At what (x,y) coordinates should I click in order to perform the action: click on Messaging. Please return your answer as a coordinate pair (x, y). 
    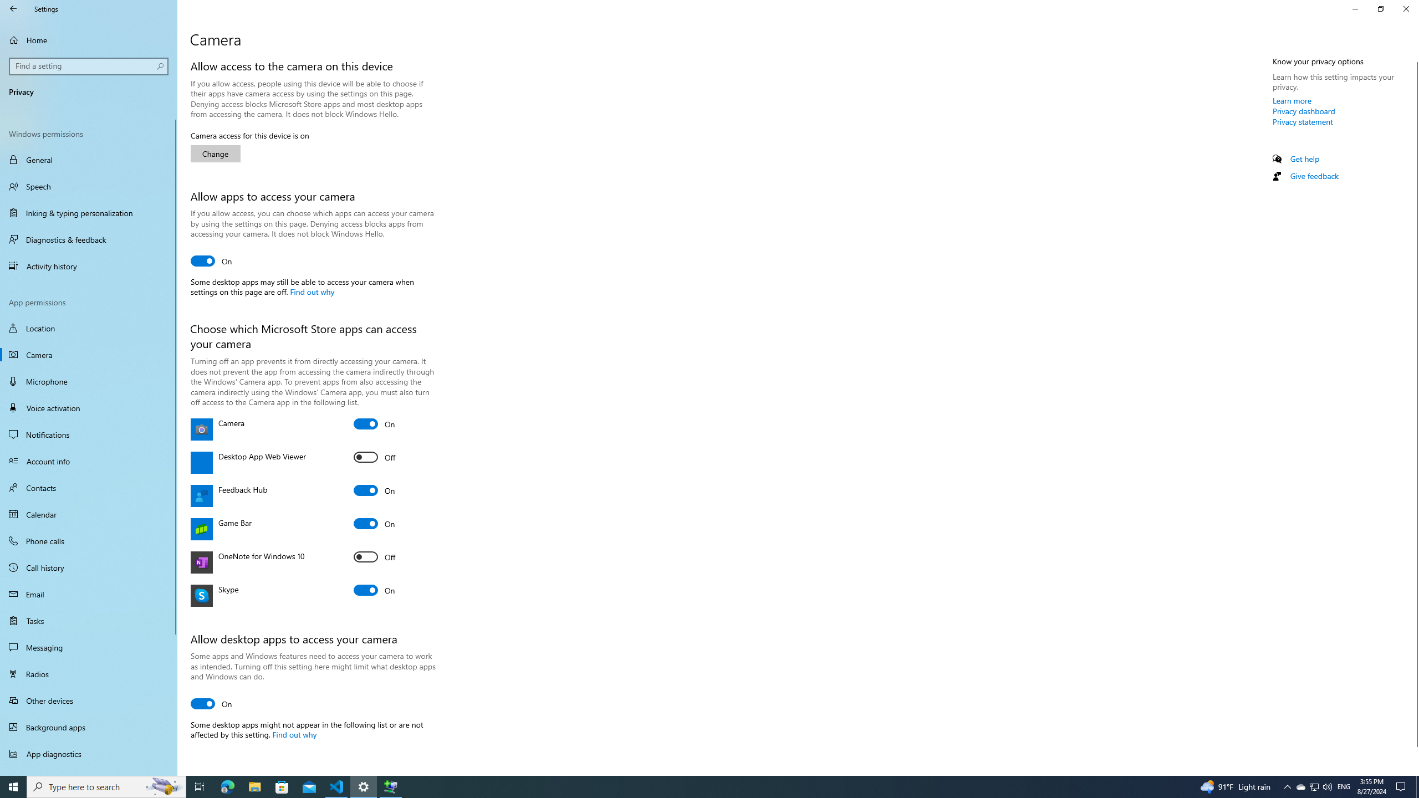
    Looking at the image, I should click on (89, 647).